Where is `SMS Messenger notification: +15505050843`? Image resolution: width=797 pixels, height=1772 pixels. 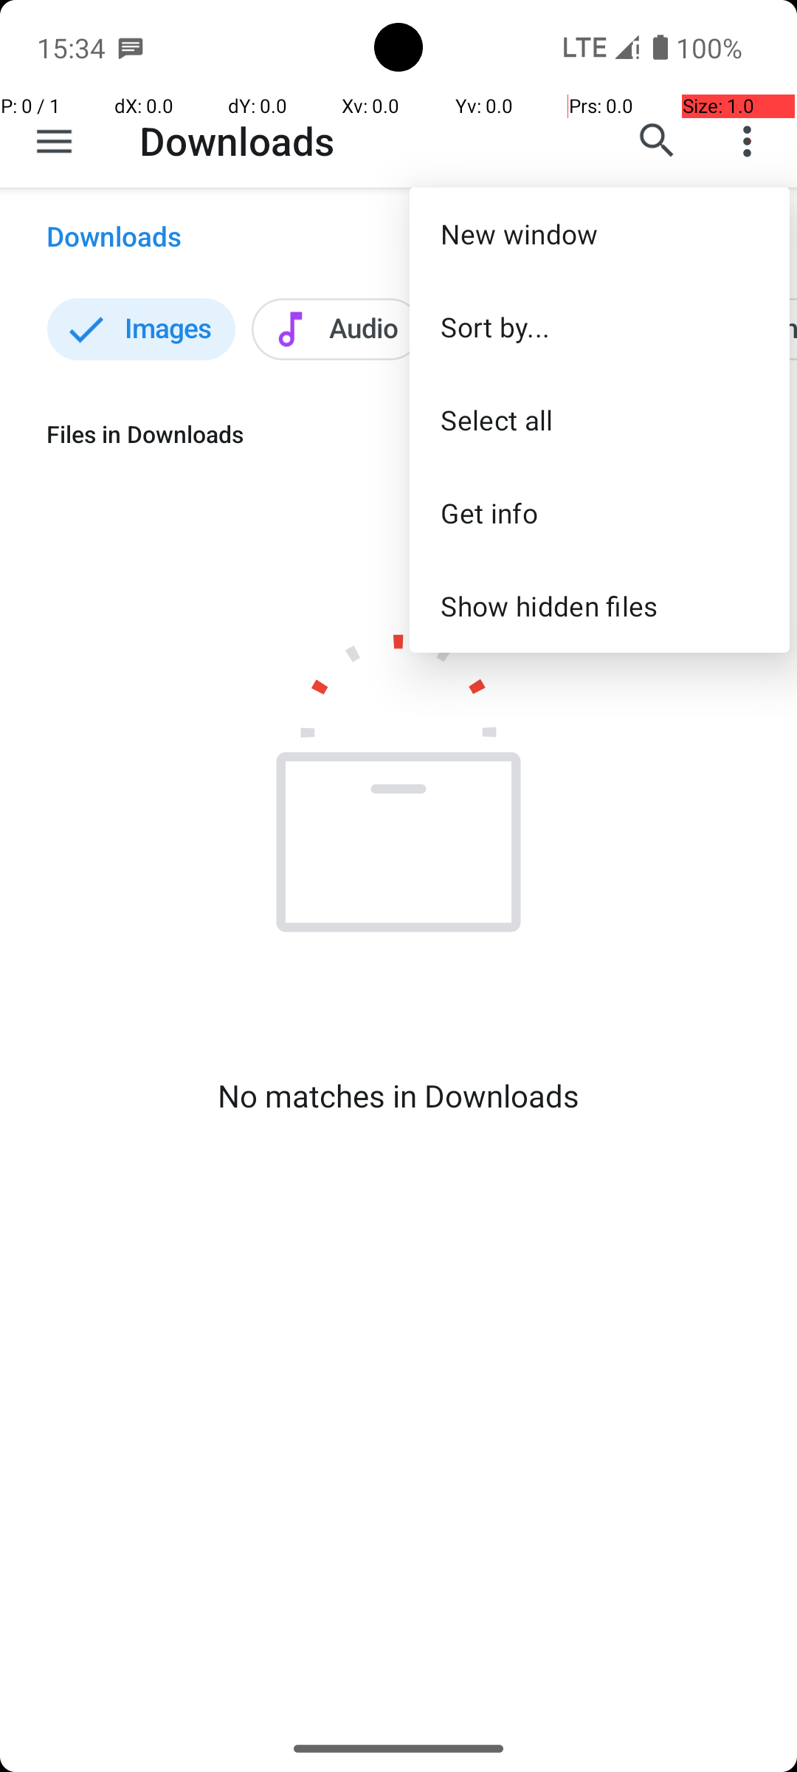
SMS Messenger notification: +15505050843 is located at coordinates (131, 47).